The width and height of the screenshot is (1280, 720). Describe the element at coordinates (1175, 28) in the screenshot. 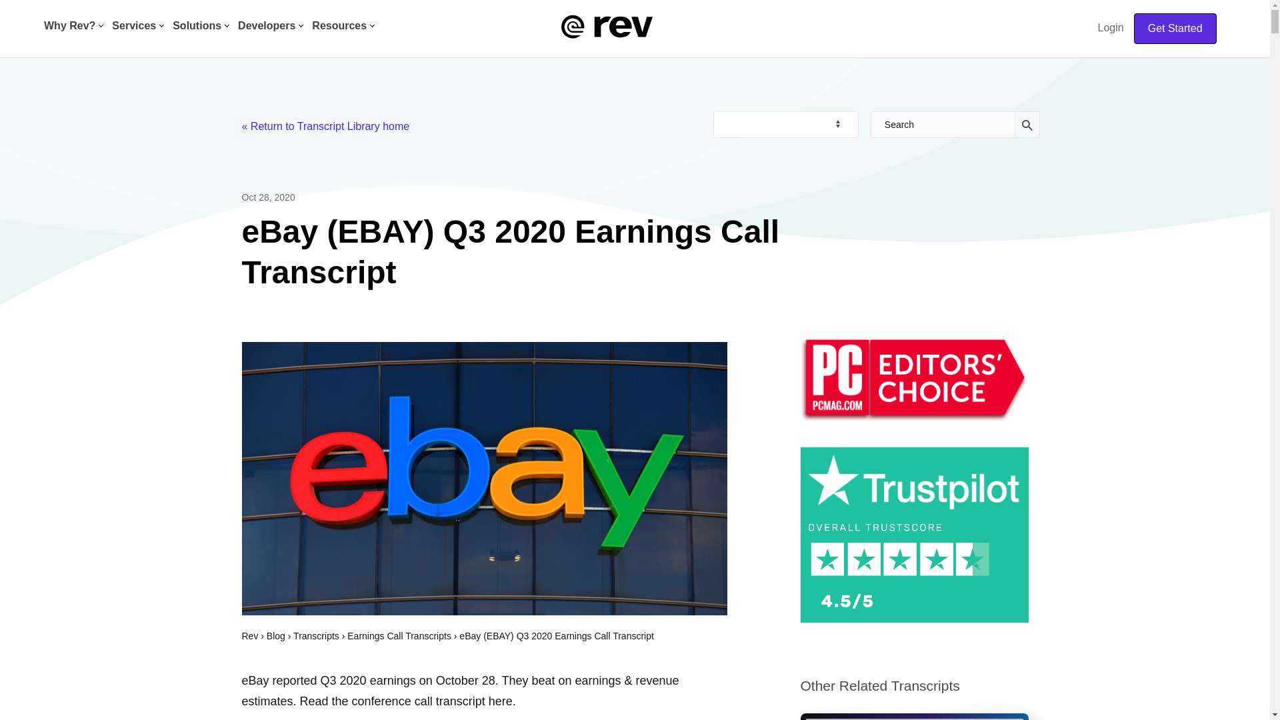

I see `Get Started` at that location.